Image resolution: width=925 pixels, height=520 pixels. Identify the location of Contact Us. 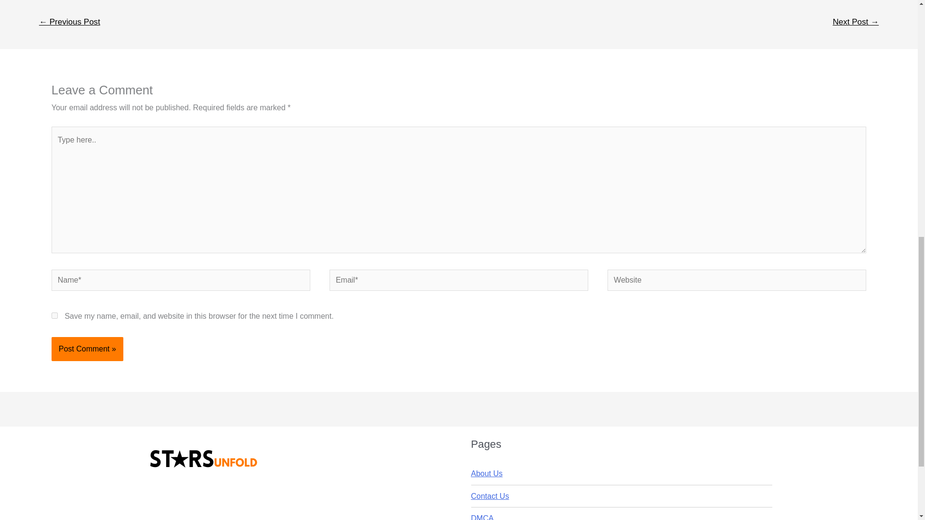
(490, 496).